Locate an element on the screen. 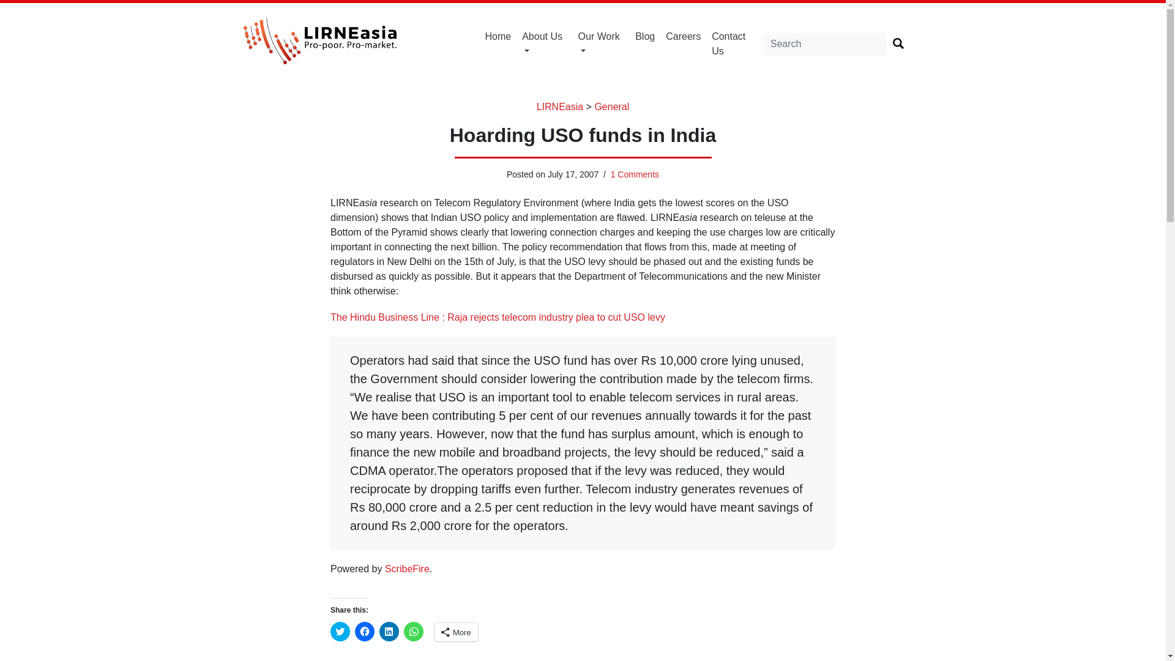  Contact us is located at coordinates (734, 43).